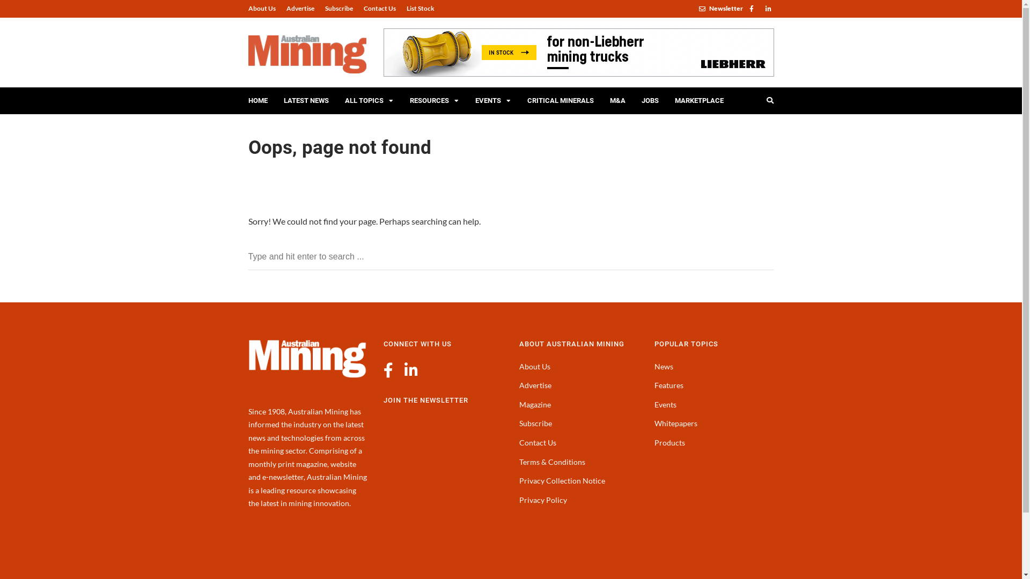 The width and height of the screenshot is (1030, 579). I want to click on Privacy Policy, so click(543, 500).